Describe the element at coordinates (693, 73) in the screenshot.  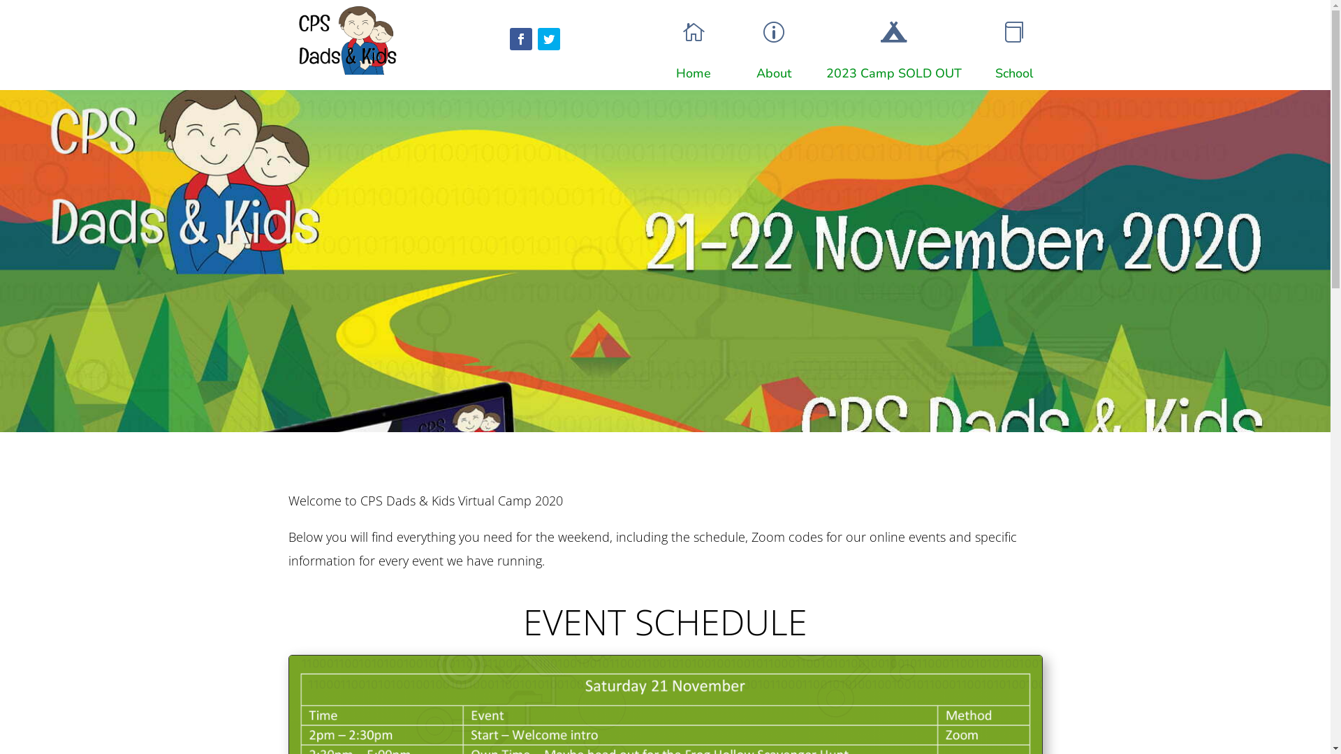
I see `Home` at that location.